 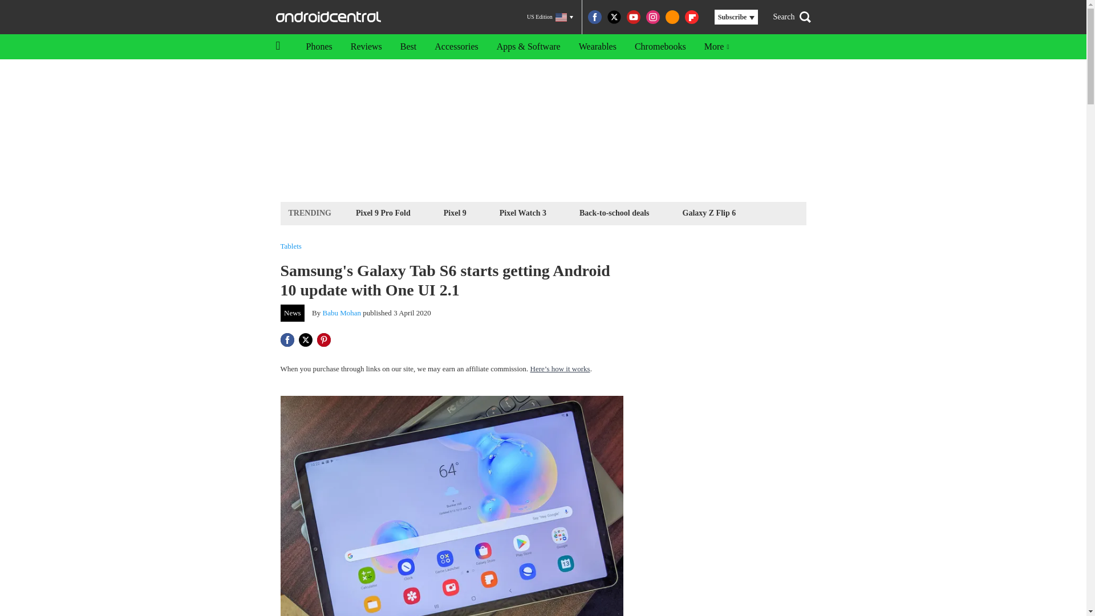 I want to click on Tablets, so click(x=291, y=246).